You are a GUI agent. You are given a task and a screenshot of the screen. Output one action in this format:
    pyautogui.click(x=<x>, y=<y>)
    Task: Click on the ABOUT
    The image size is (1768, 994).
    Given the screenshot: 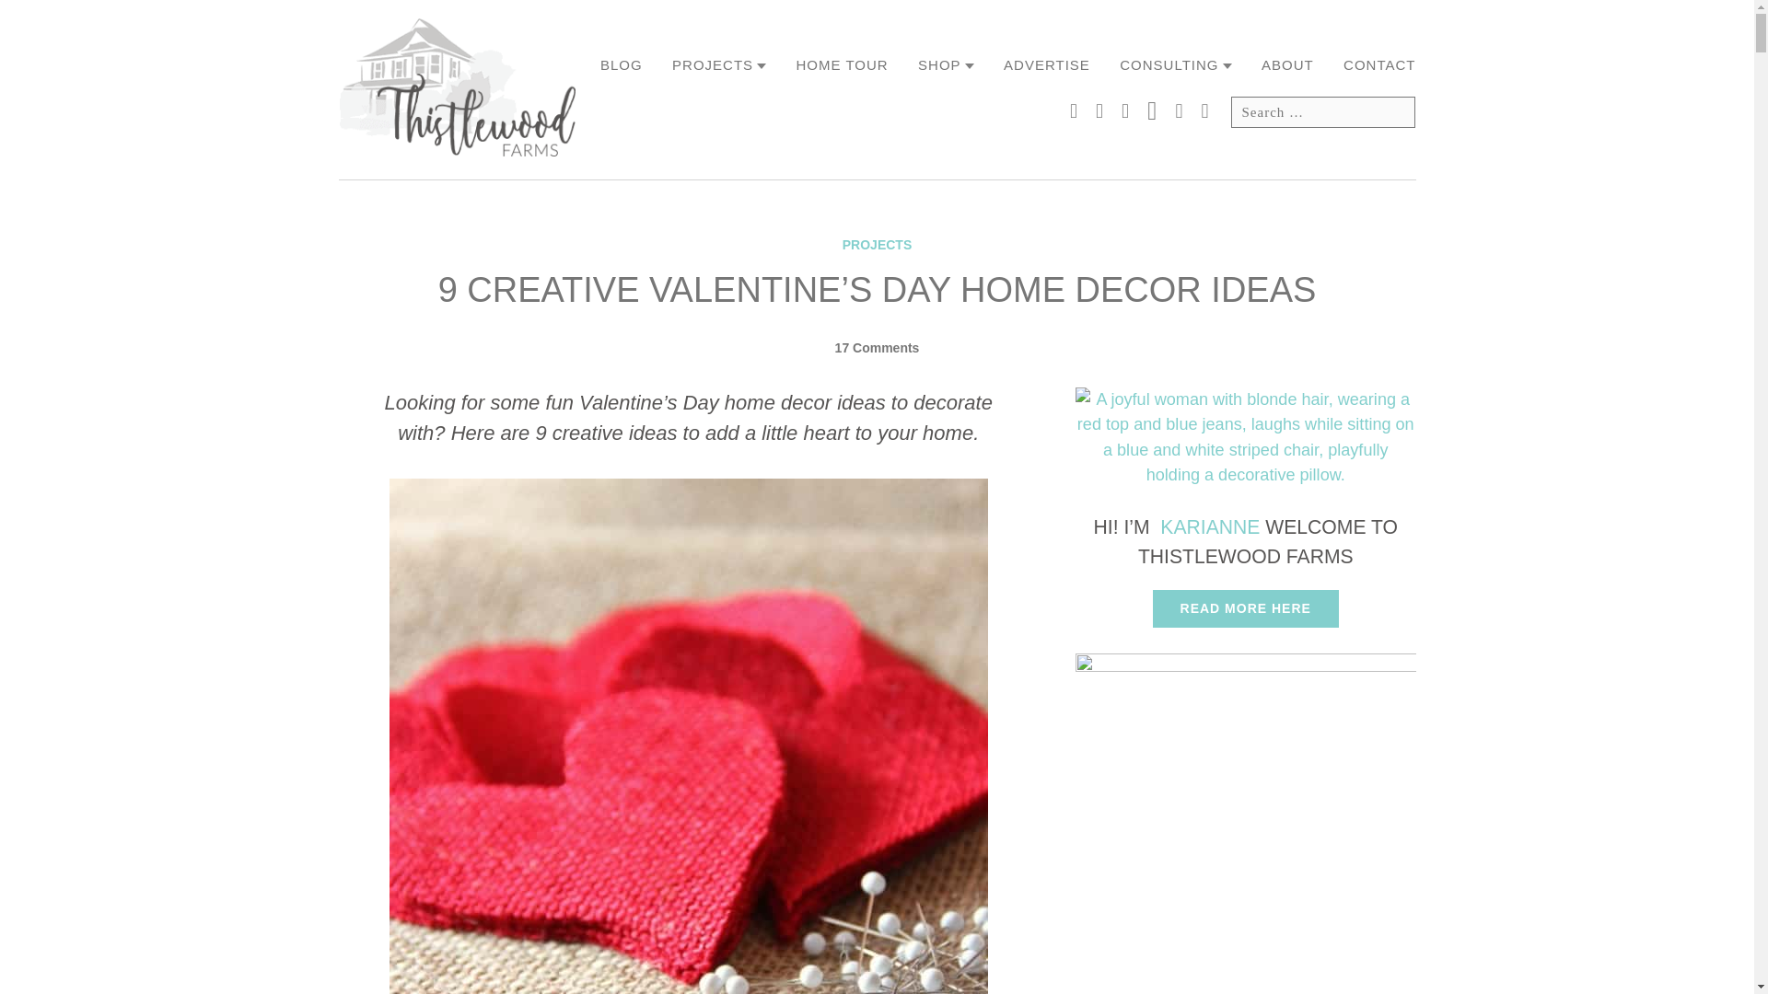 What is the action you would take?
    pyautogui.click(x=1287, y=66)
    